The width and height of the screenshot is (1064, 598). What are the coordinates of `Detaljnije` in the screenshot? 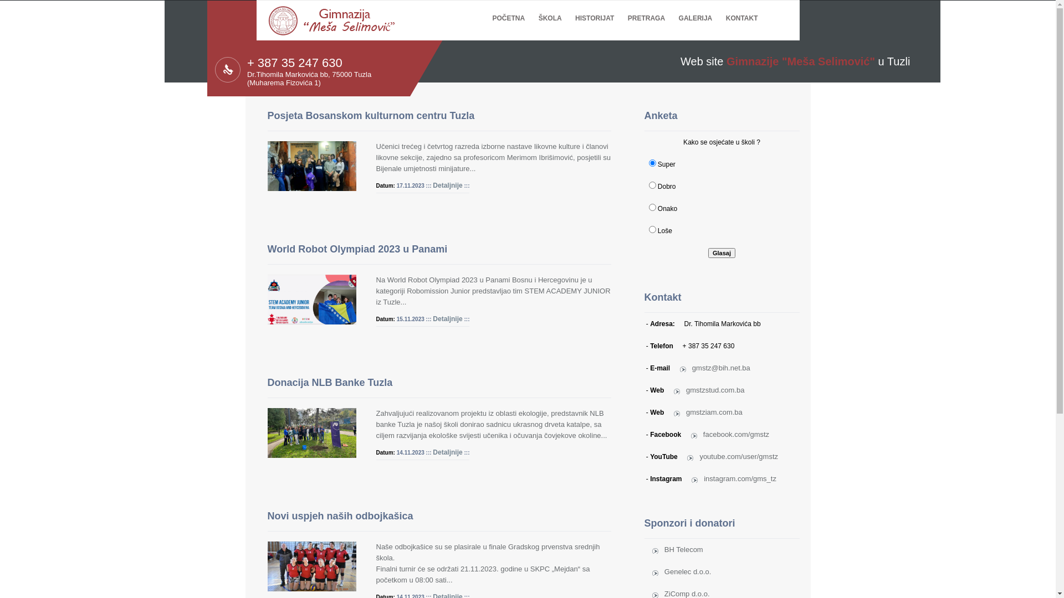 It's located at (448, 185).